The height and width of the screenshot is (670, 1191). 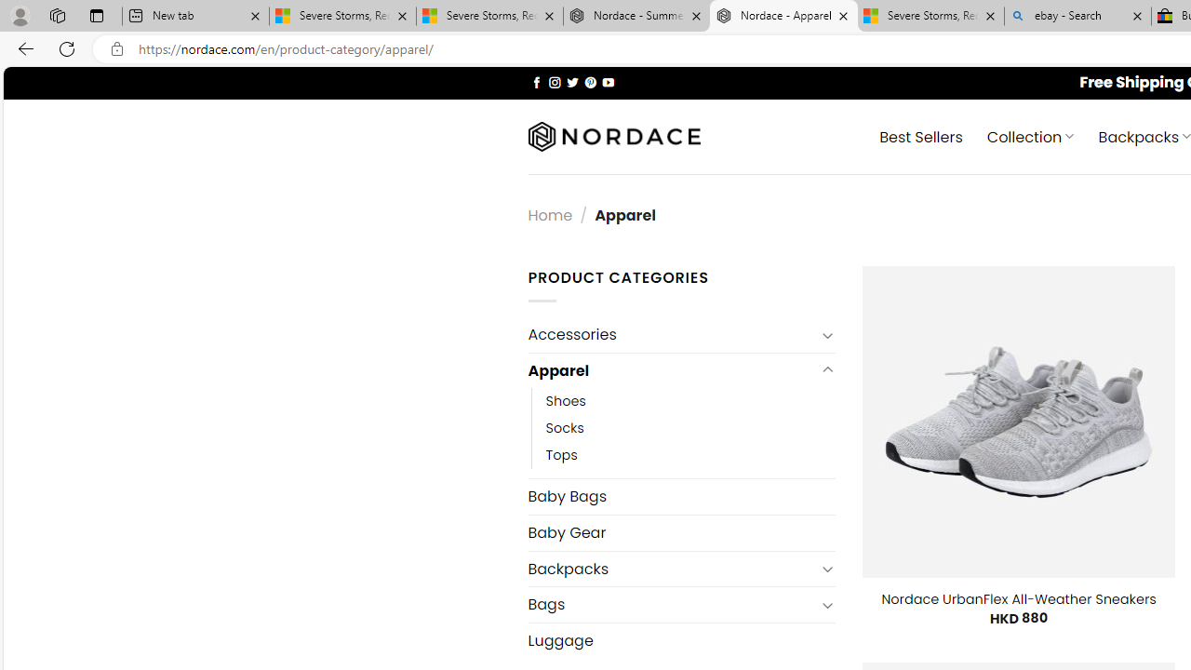 What do you see at coordinates (921, 136) in the screenshot?
I see ` Best Sellers` at bounding box center [921, 136].